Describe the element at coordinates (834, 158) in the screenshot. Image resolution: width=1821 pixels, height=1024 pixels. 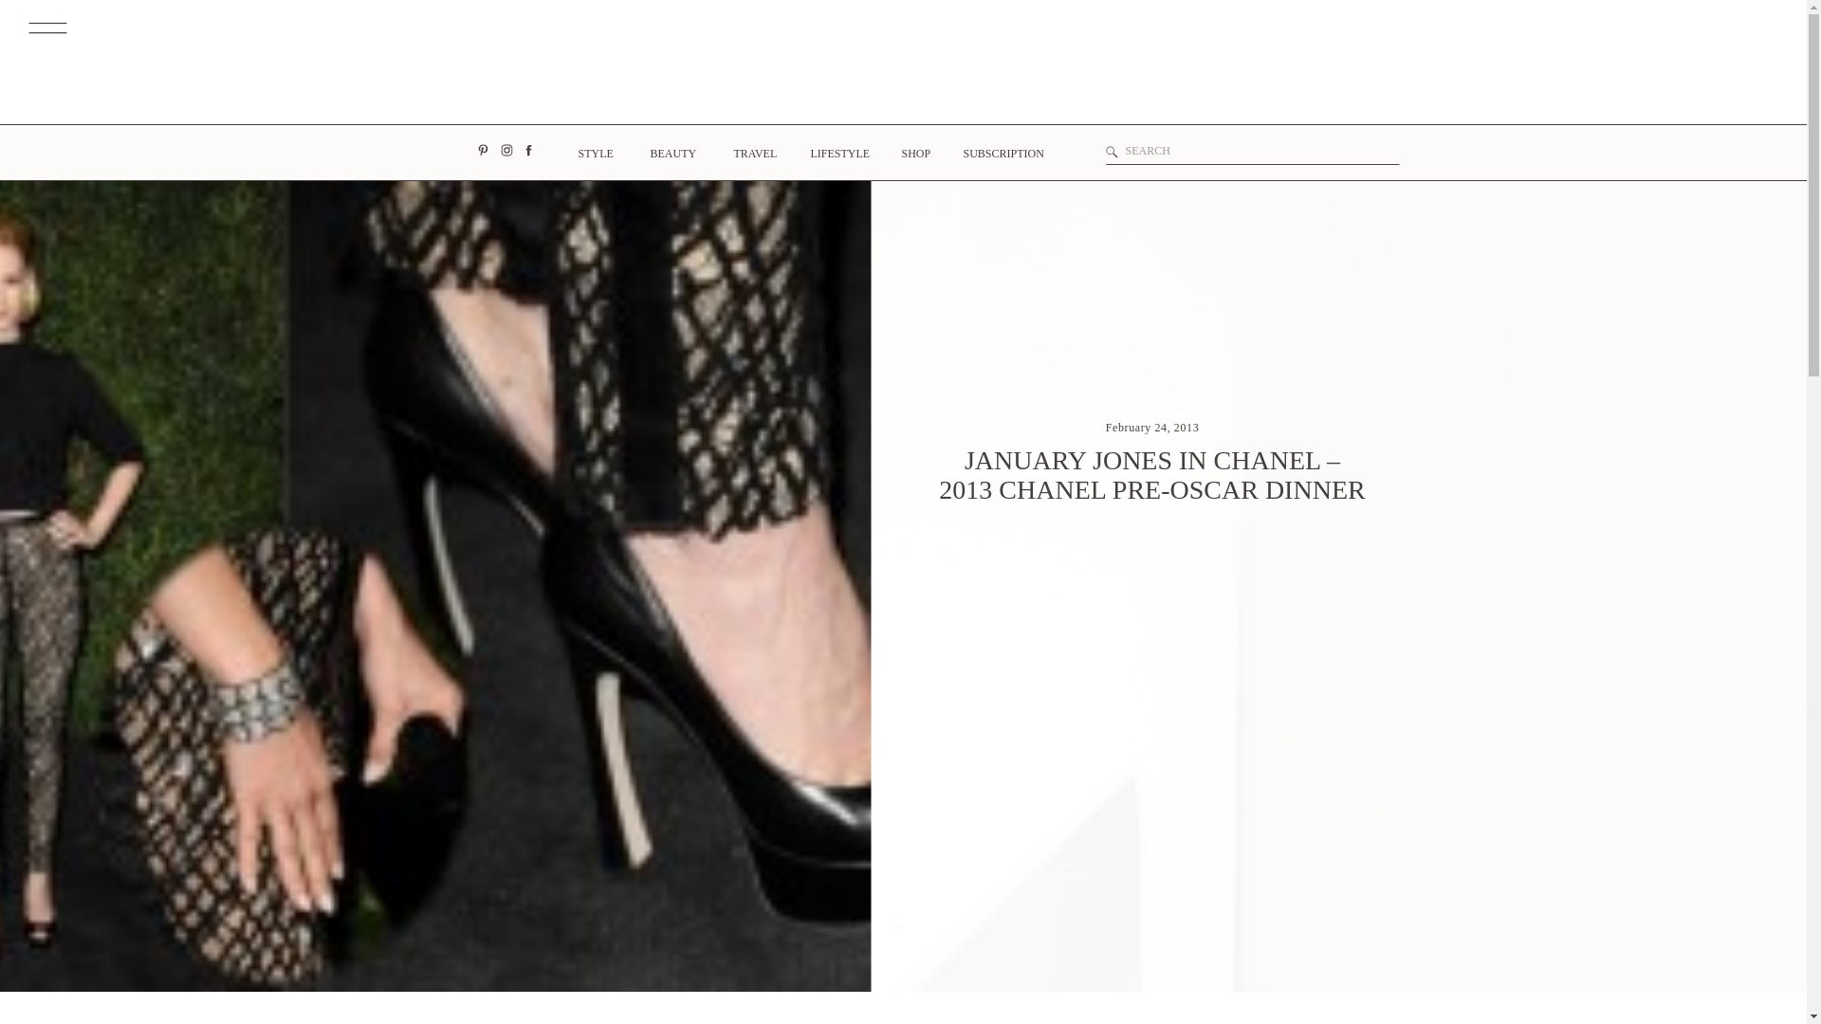
I see `LIFESTYLE` at that location.